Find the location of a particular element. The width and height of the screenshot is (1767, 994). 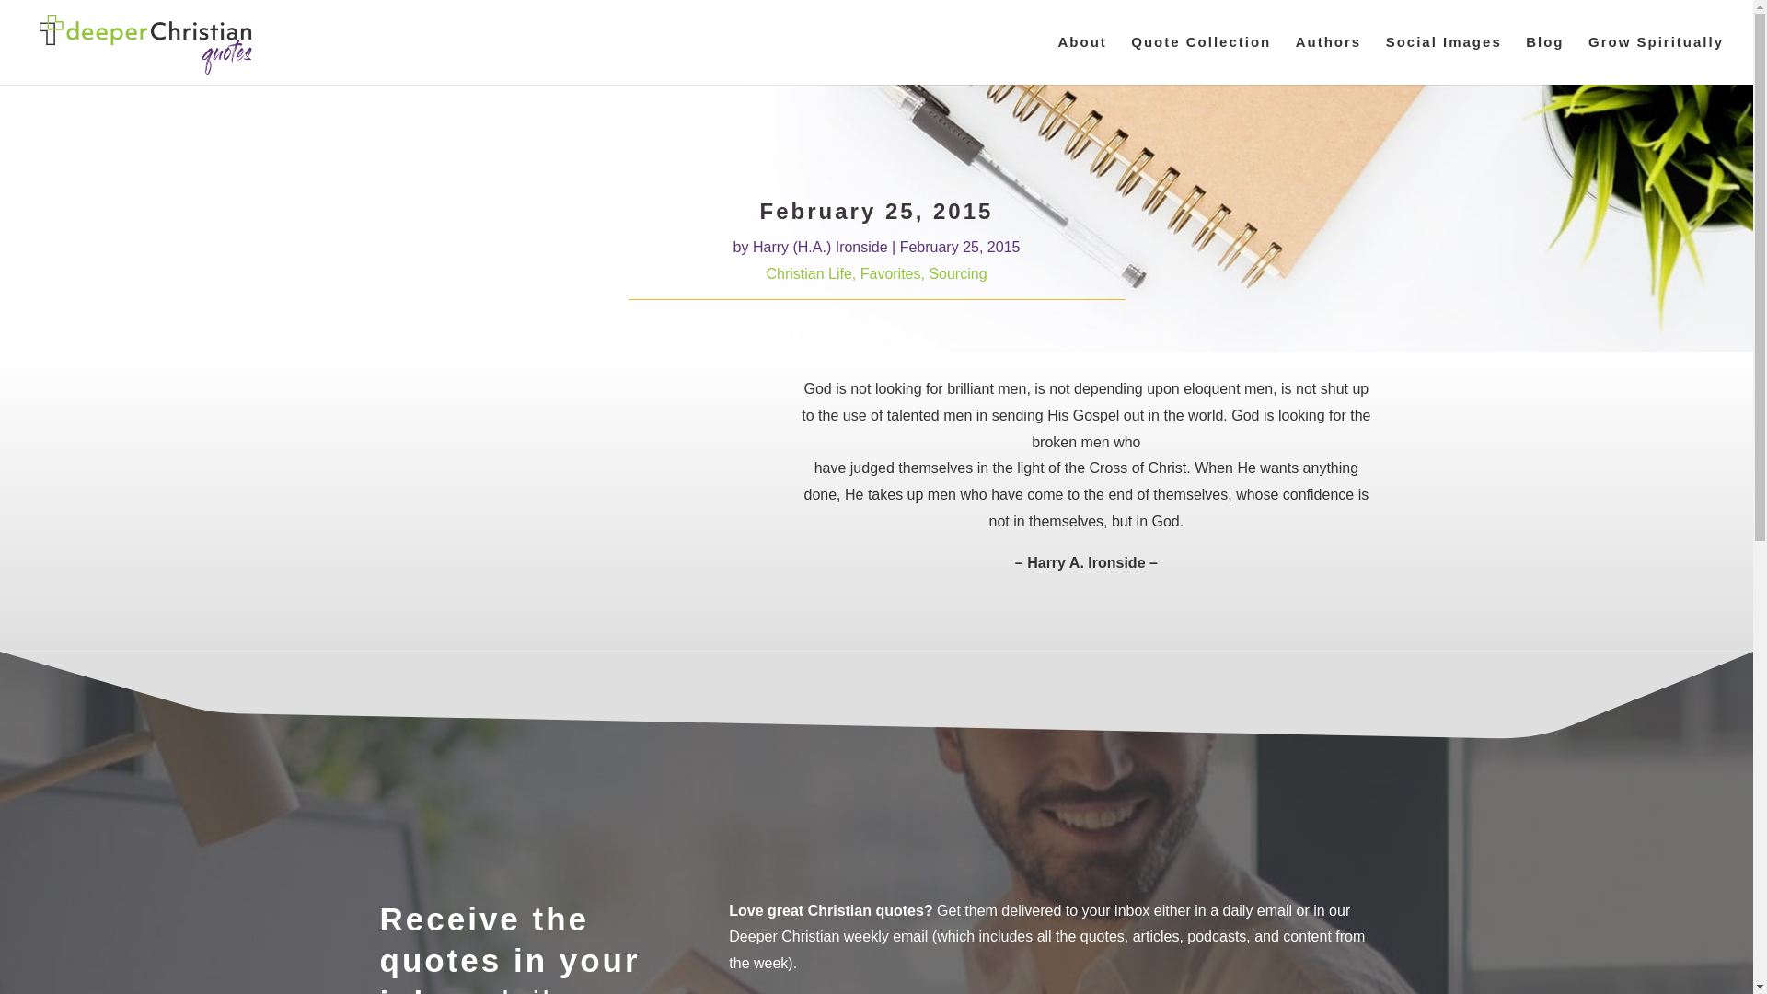

Sourcing is located at coordinates (957, 273).